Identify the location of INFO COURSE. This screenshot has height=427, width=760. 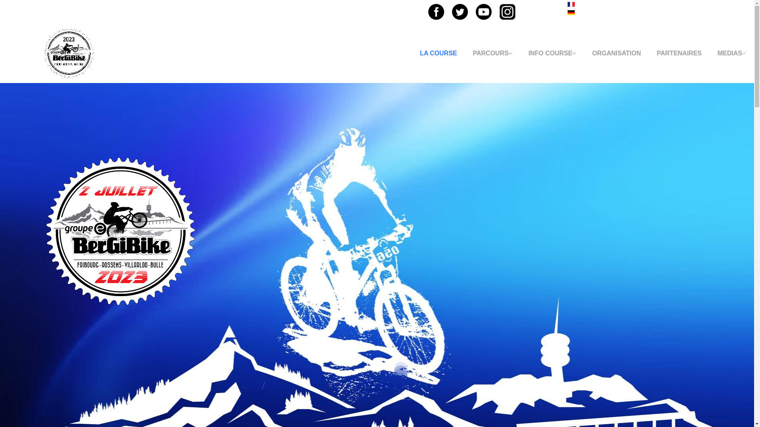
(553, 53).